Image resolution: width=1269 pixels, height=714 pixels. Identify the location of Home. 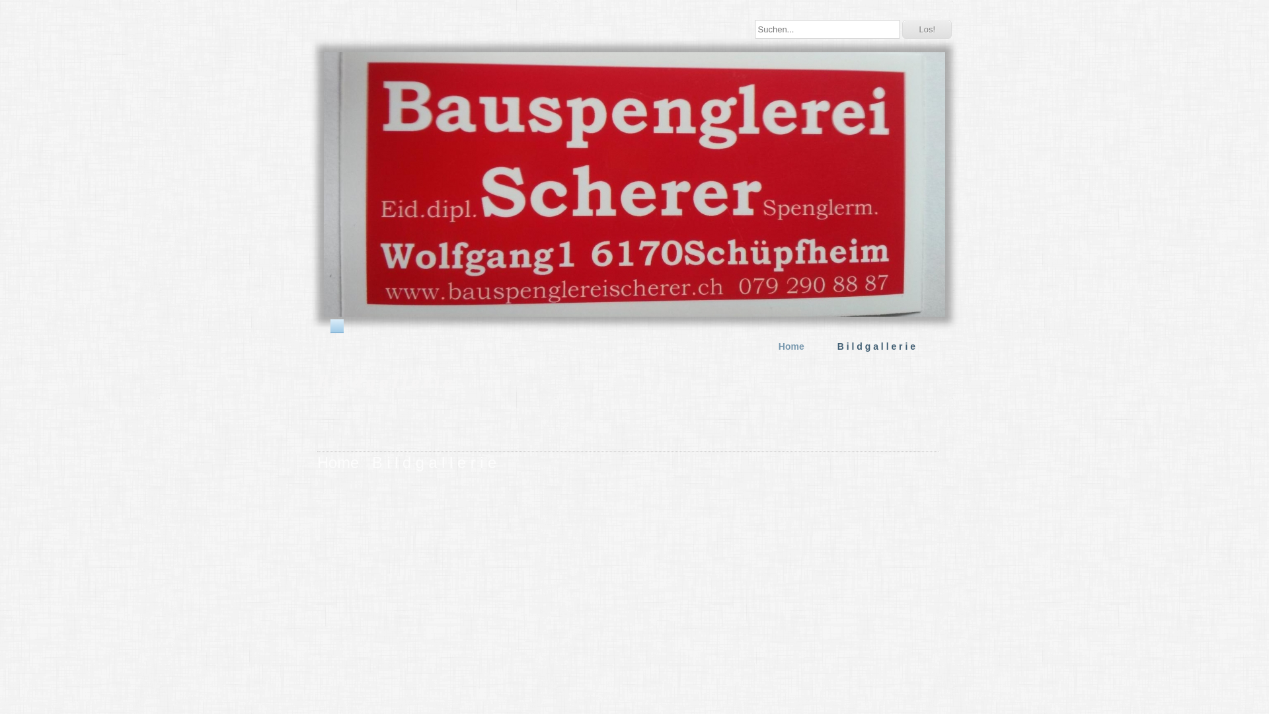
(338, 463).